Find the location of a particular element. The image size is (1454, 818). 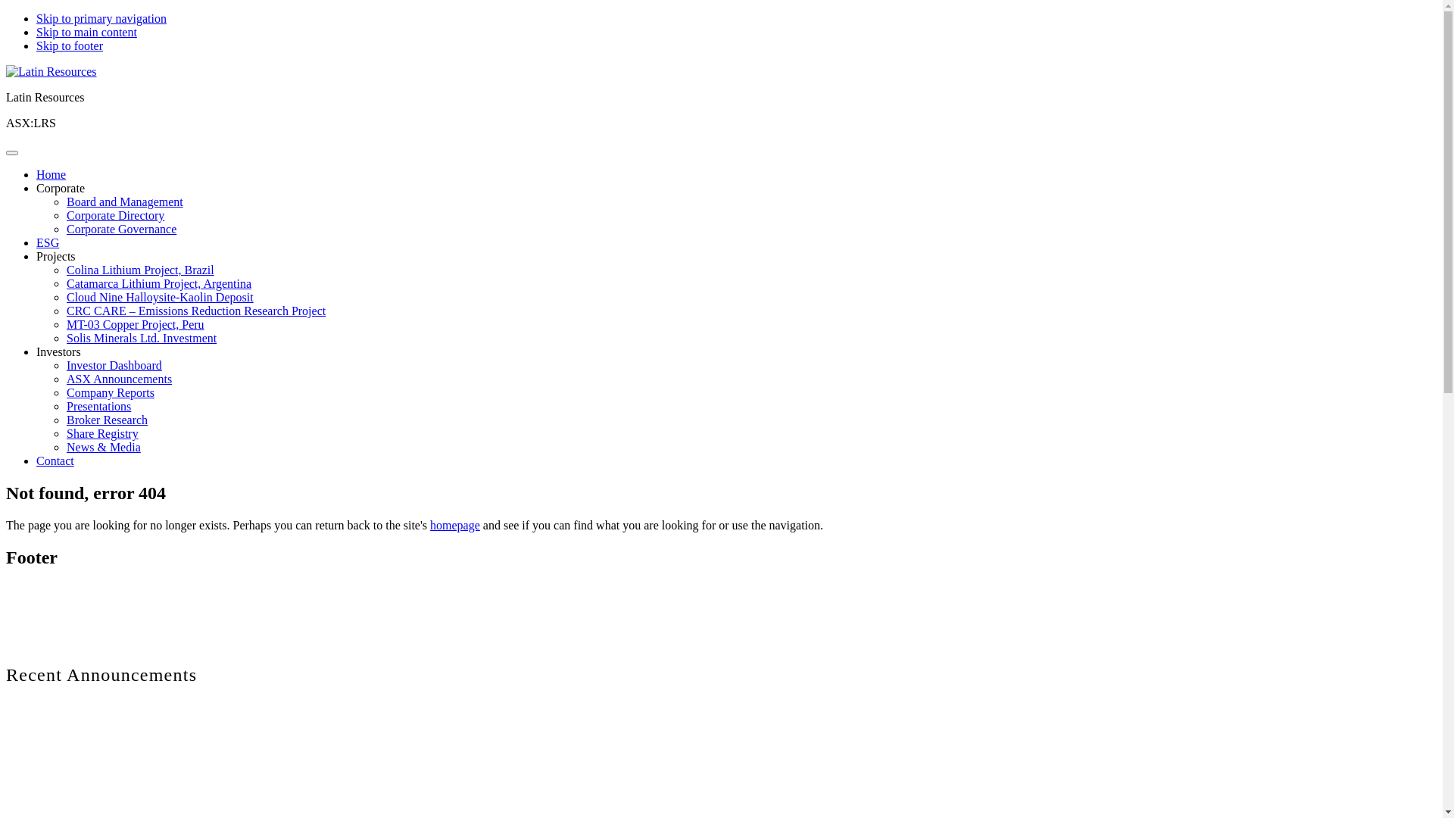

Presentations is located at coordinates (98, 406).